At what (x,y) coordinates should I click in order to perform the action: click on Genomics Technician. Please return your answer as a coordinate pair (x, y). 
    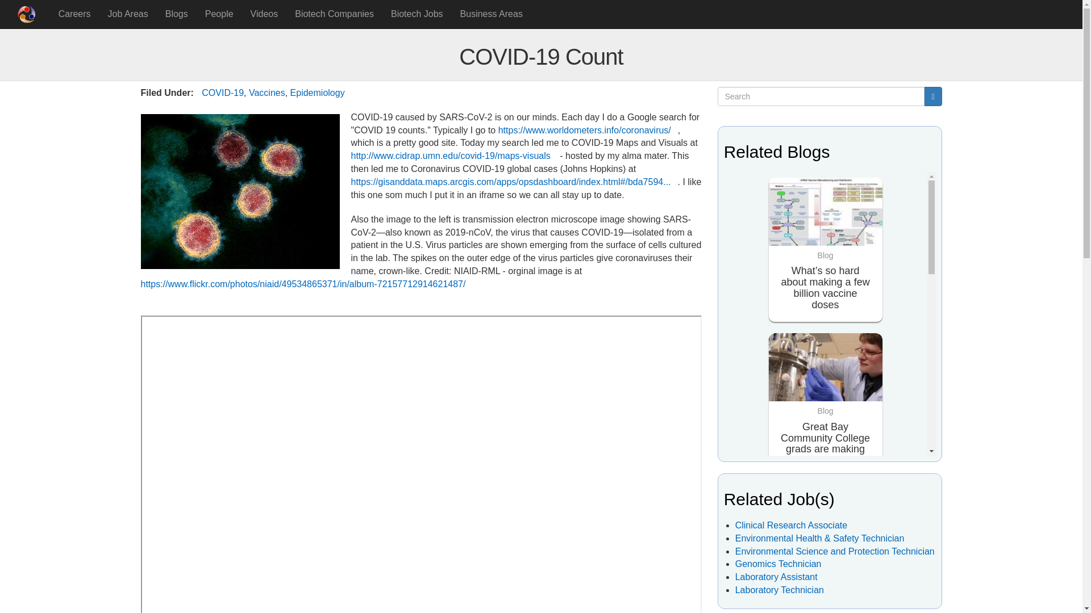
    Looking at the image, I should click on (778, 564).